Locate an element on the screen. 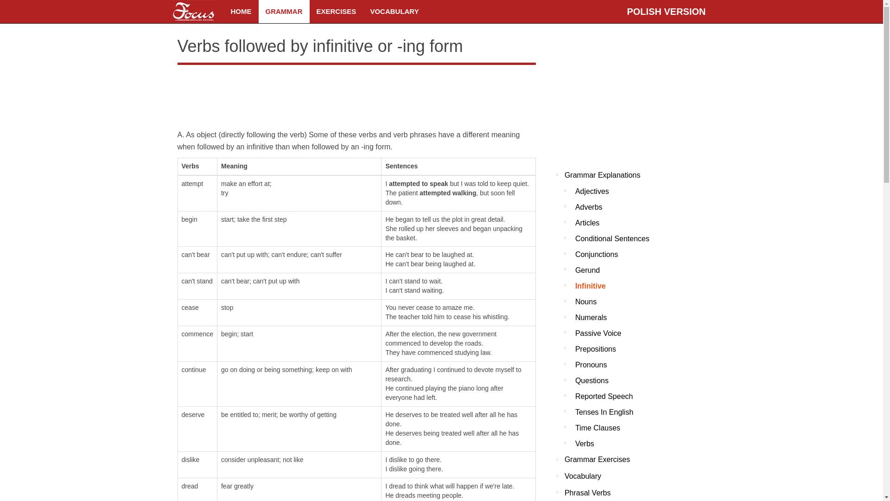  Reported Speech is located at coordinates (628, 396).